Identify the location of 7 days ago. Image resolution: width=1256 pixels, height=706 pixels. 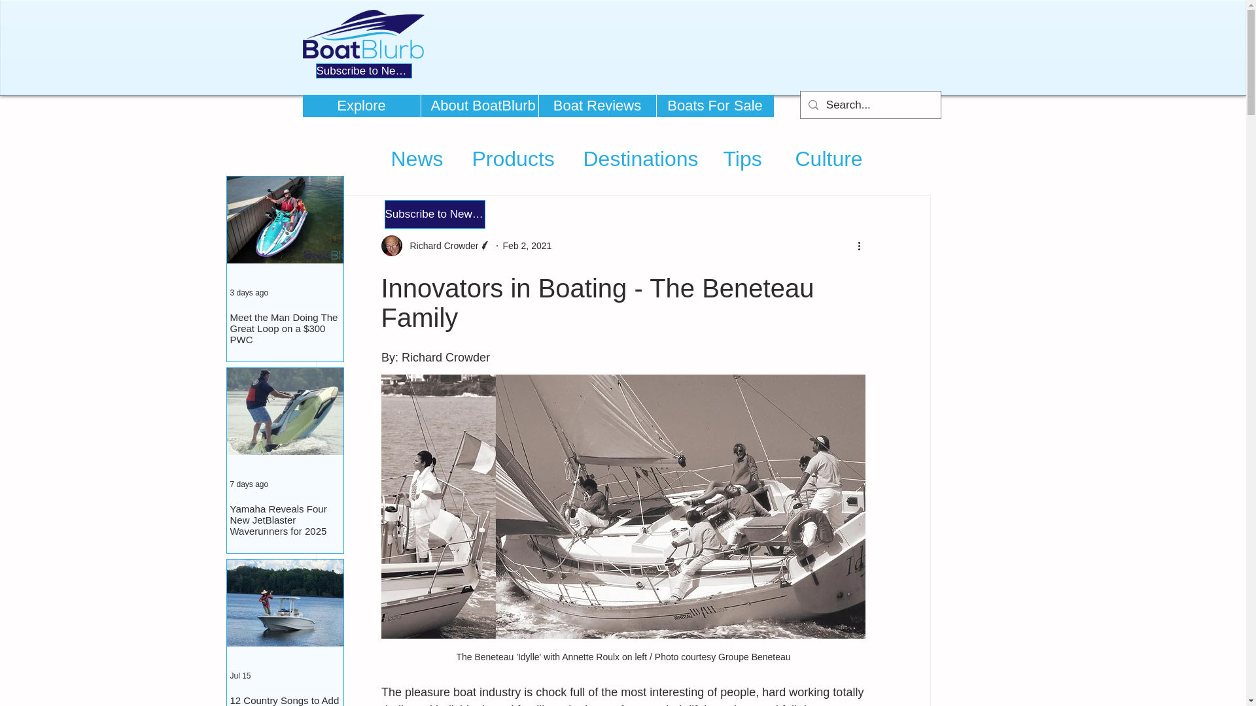
(249, 484).